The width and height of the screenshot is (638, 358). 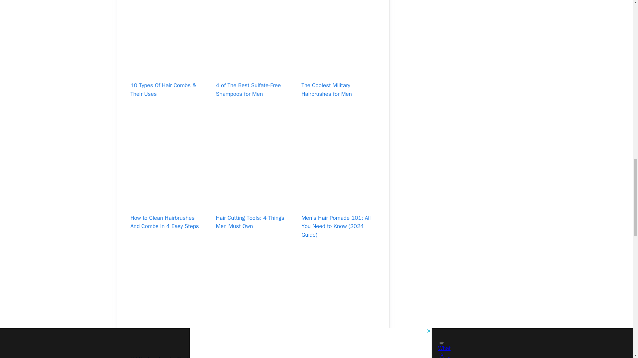 I want to click on The Best Headbands For Men With Long Hair, so click(x=338, y=345).